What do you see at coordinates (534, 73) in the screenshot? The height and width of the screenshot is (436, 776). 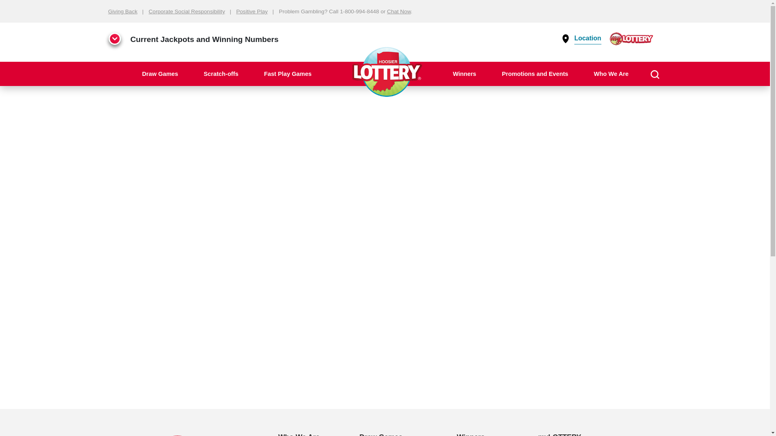 I see `Promotions and Events` at bounding box center [534, 73].